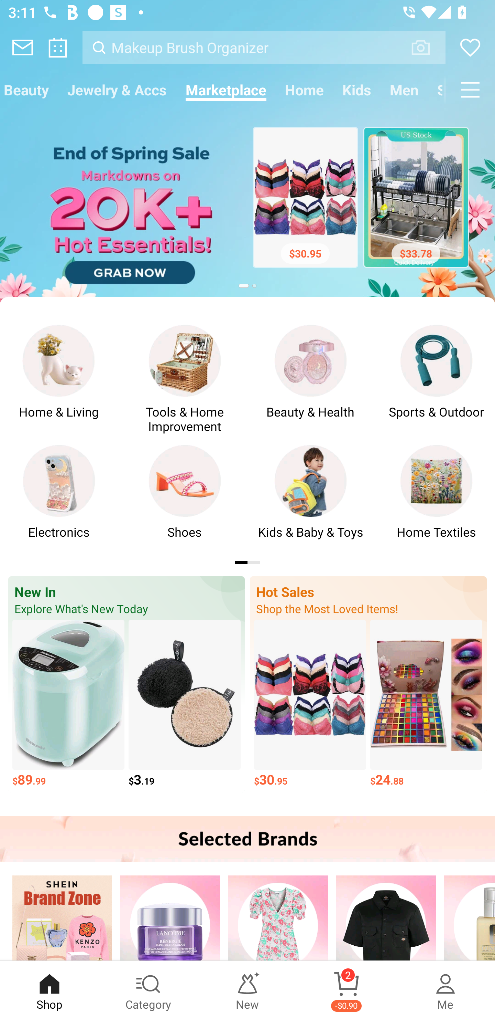 The image size is (495, 1019). Describe the element at coordinates (59, 498) in the screenshot. I see `Electronics` at that location.